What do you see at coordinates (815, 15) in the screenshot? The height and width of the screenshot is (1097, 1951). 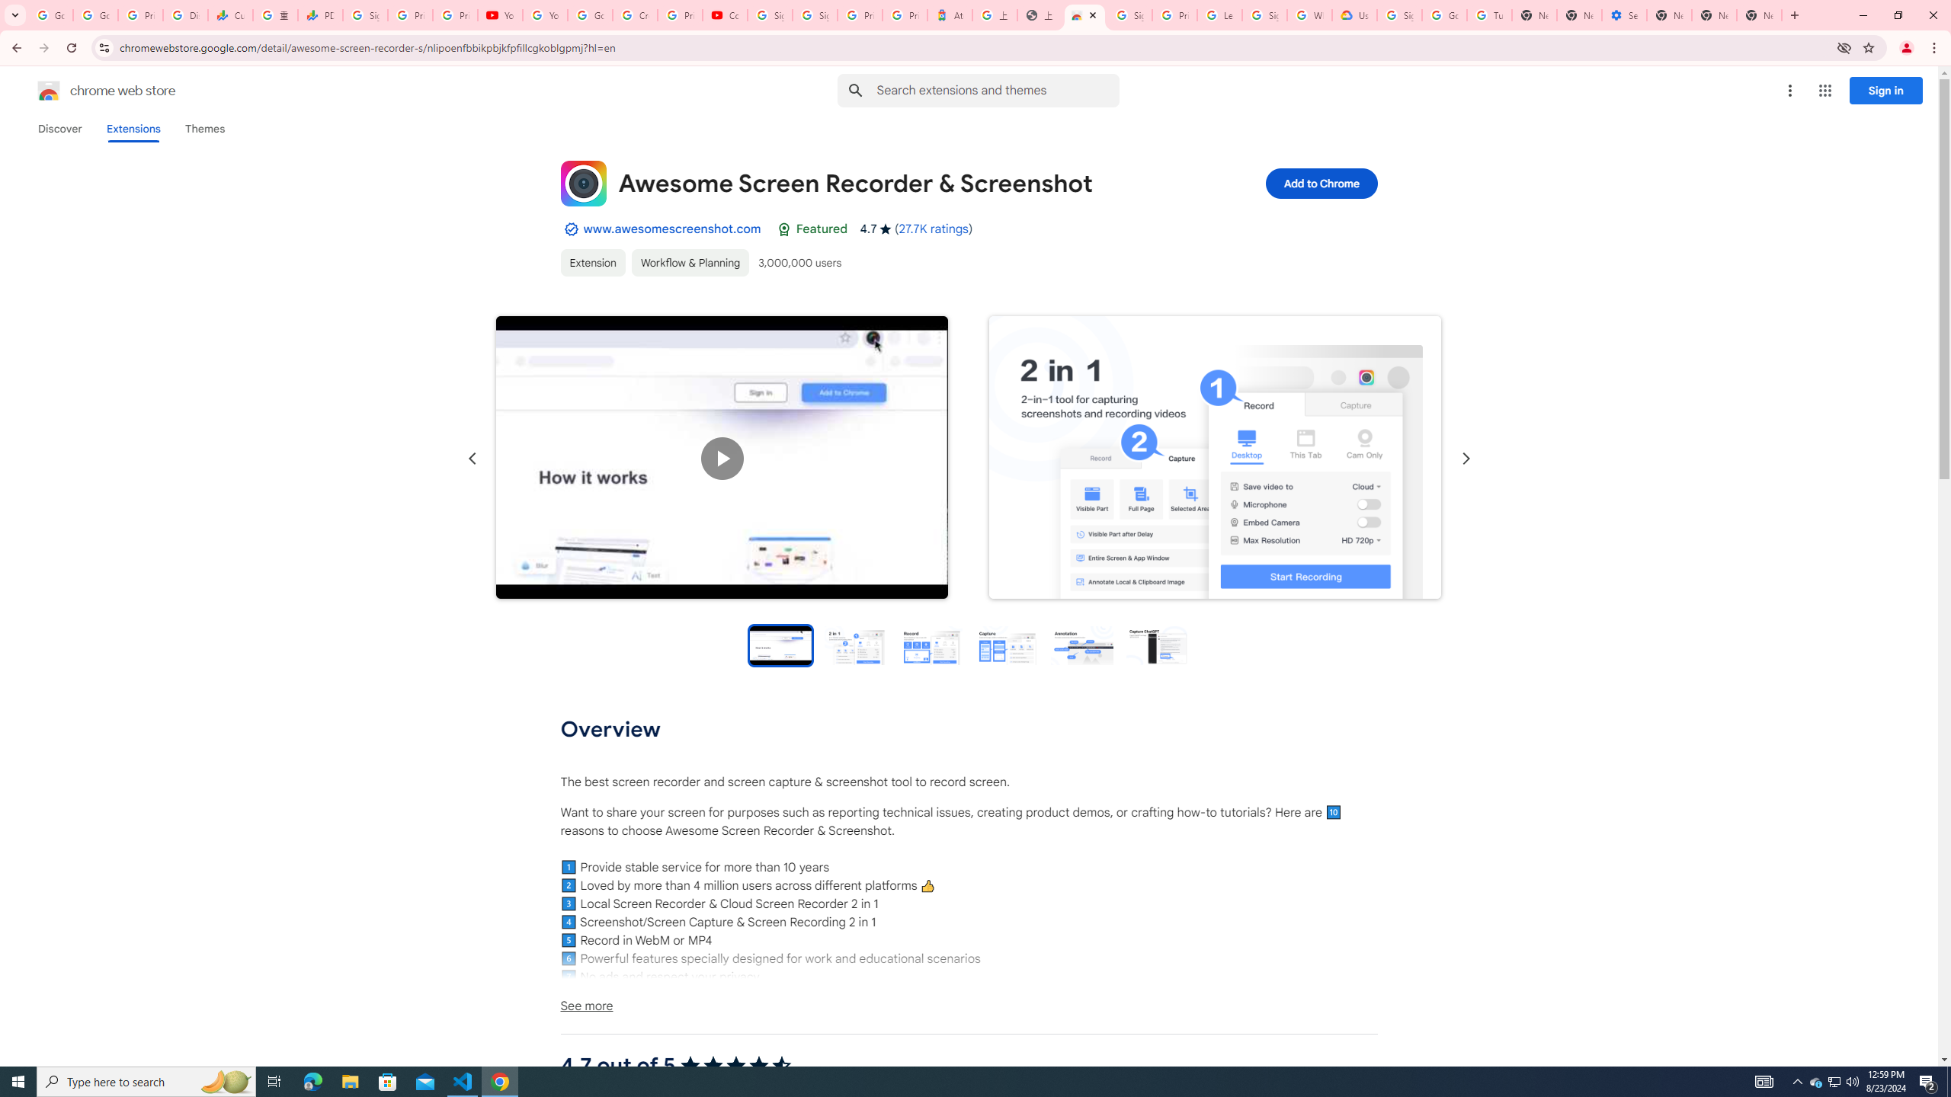 I see `Sign in - Google Accounts` at bounding box center [815, 15].